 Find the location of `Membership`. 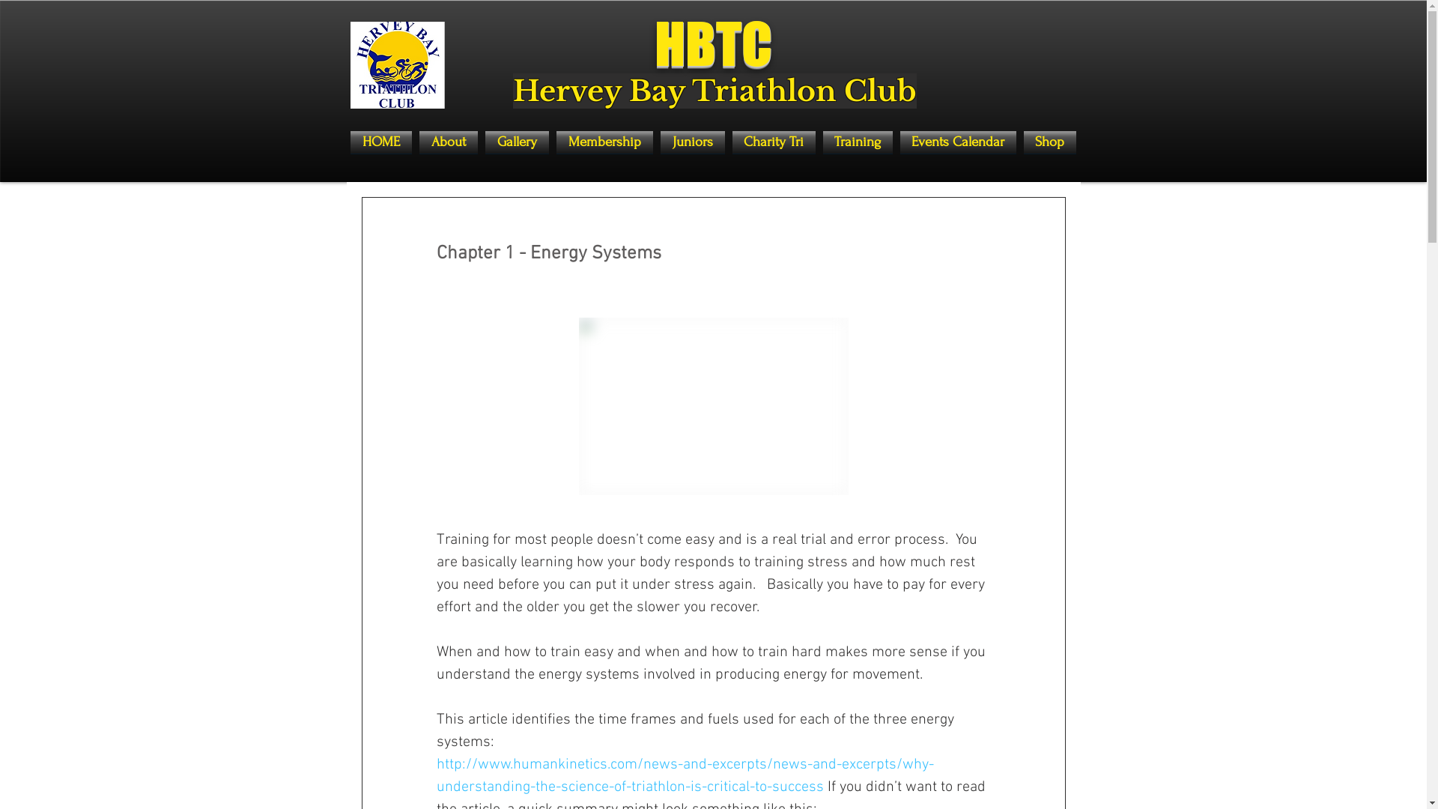

Membership is located at coordinates (605, 142).